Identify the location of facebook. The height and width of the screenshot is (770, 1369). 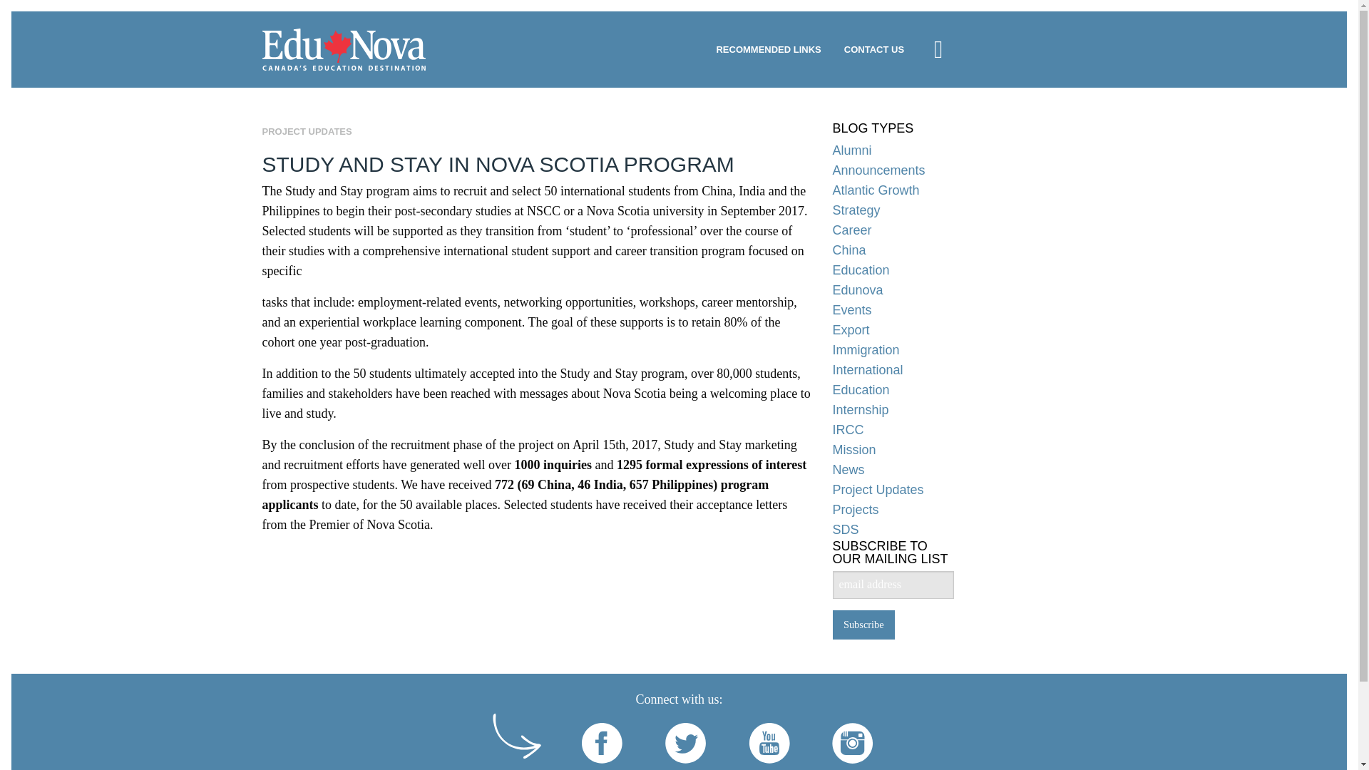
(603, 744).